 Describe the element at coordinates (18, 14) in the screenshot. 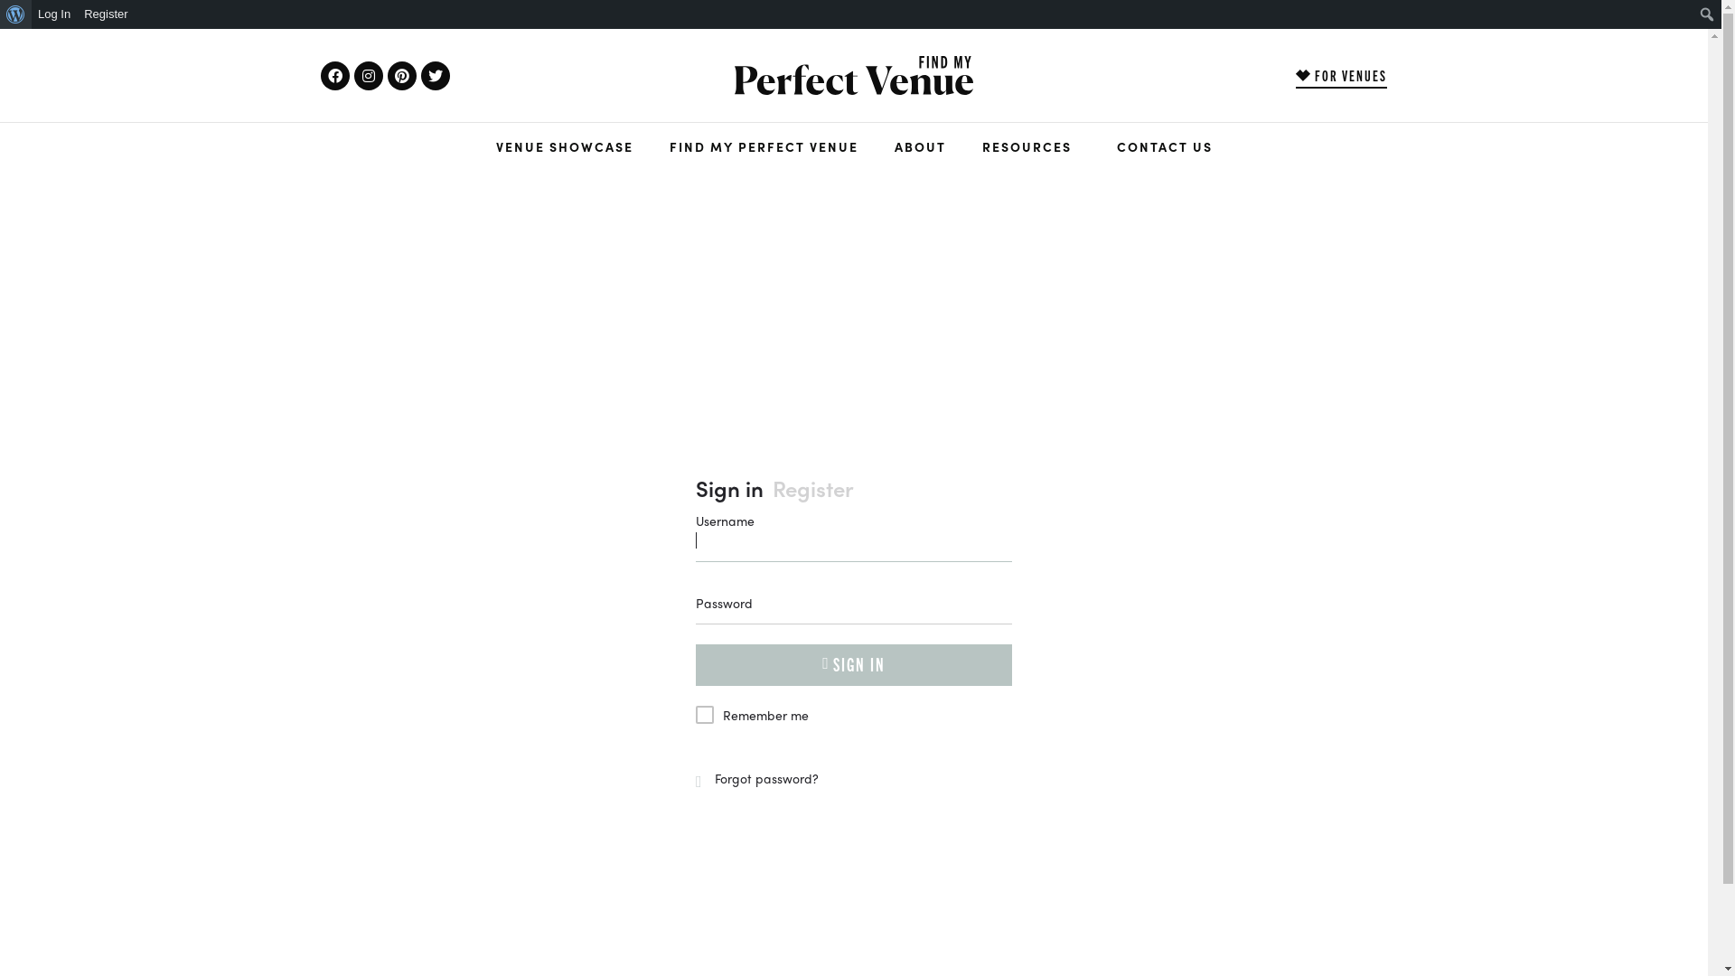

I see `Search` at that location.